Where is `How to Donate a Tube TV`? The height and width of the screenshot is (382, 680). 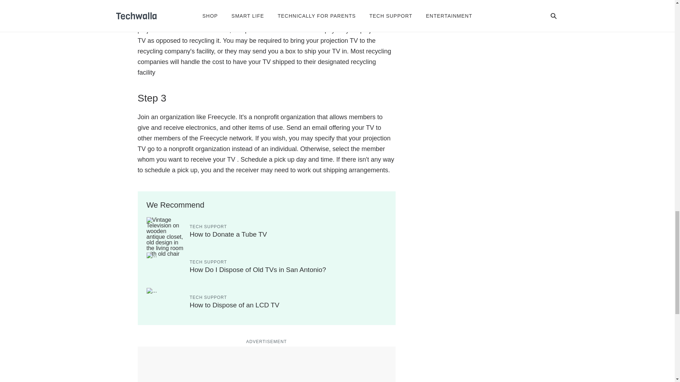 How to Donate a Tube TV is located at coordinates (228, 234).